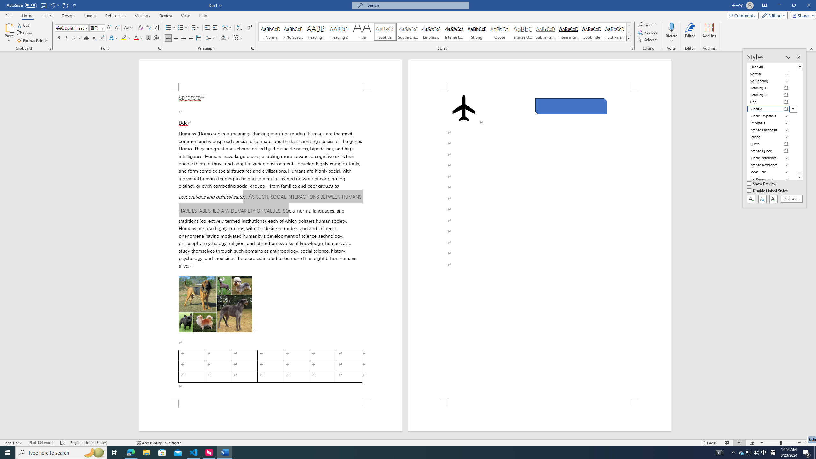  I want to click on Emphasis, so click(431, 32).